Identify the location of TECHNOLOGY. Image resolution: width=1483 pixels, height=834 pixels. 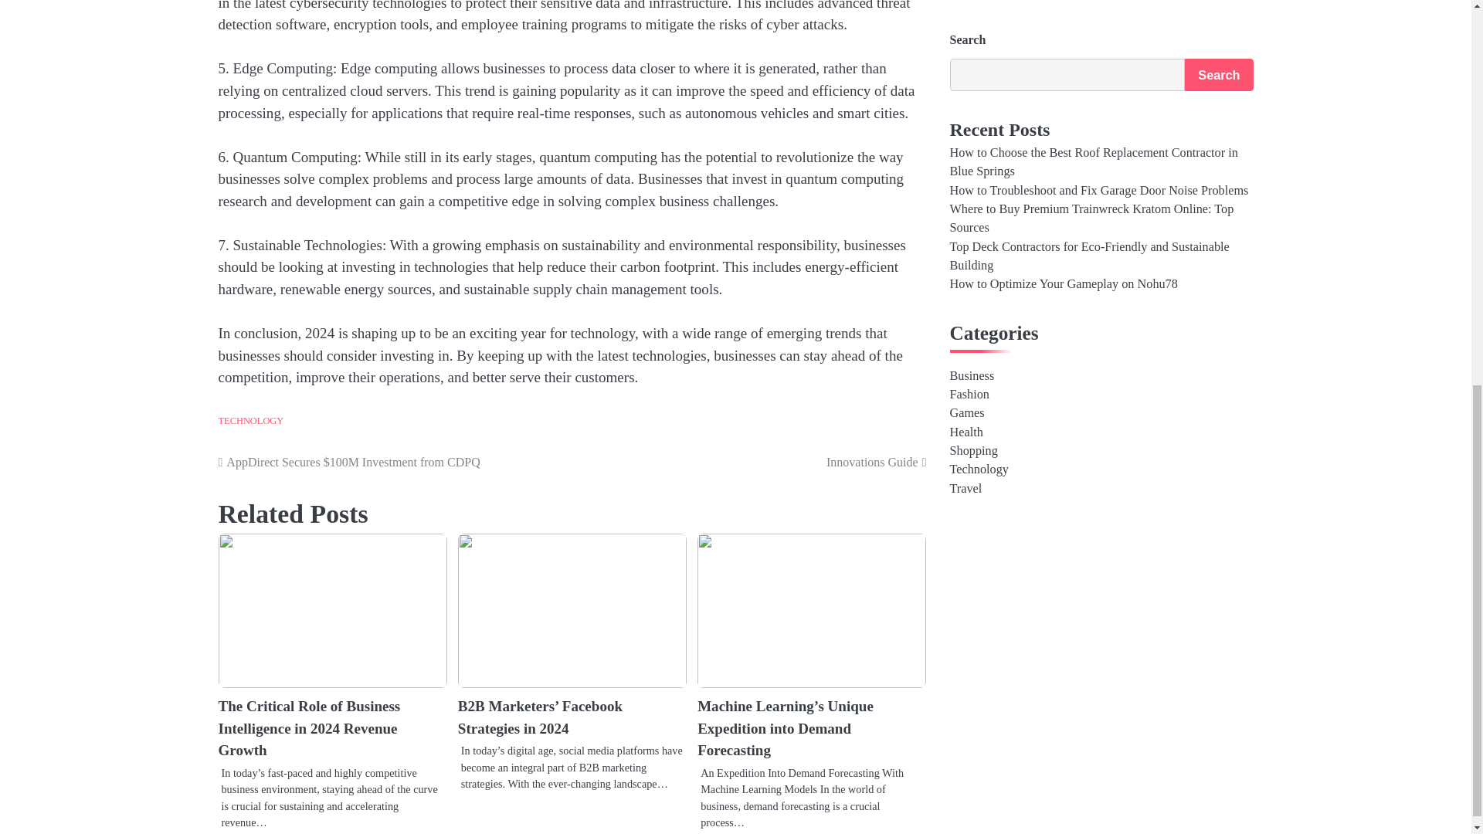
(250, 420).